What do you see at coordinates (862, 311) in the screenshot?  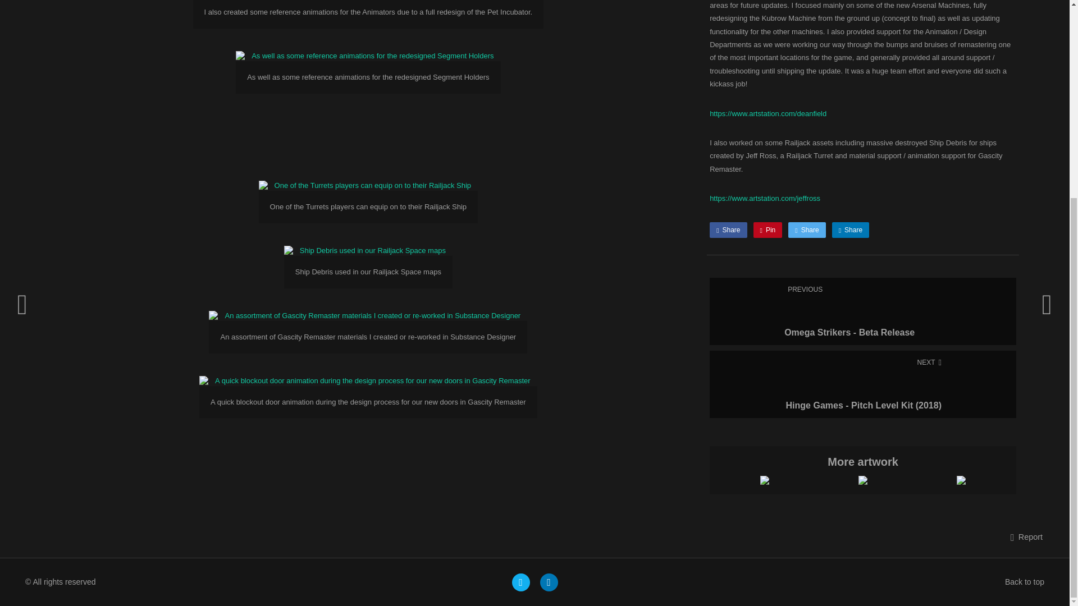 I see `Back to top` at bounding box center [862, 311].